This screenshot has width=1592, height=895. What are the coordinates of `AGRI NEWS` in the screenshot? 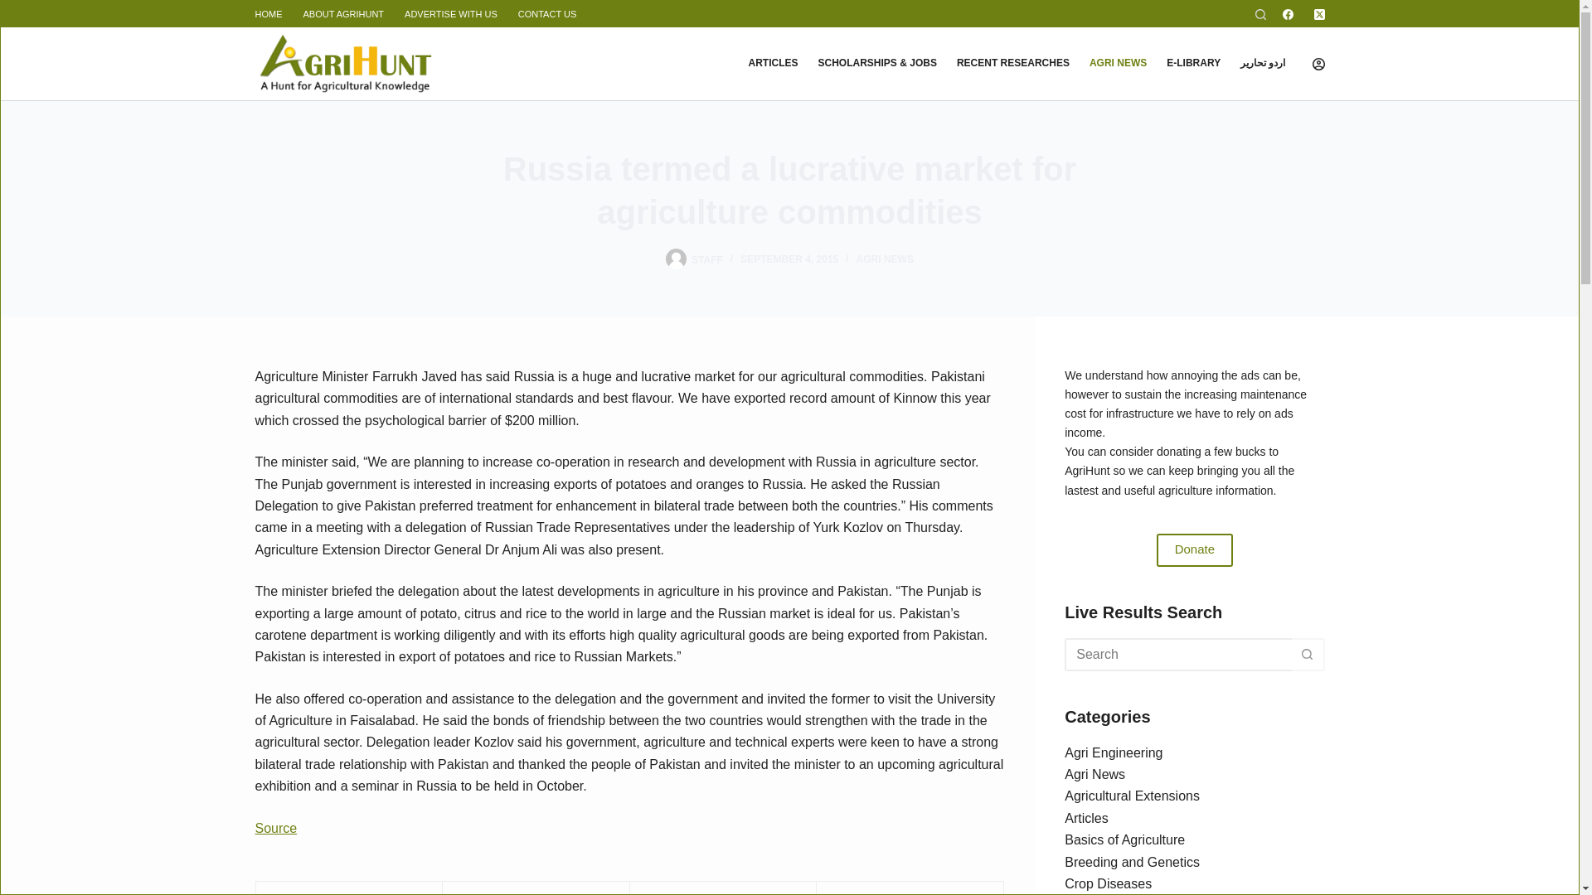 It's located at (1118, 63).